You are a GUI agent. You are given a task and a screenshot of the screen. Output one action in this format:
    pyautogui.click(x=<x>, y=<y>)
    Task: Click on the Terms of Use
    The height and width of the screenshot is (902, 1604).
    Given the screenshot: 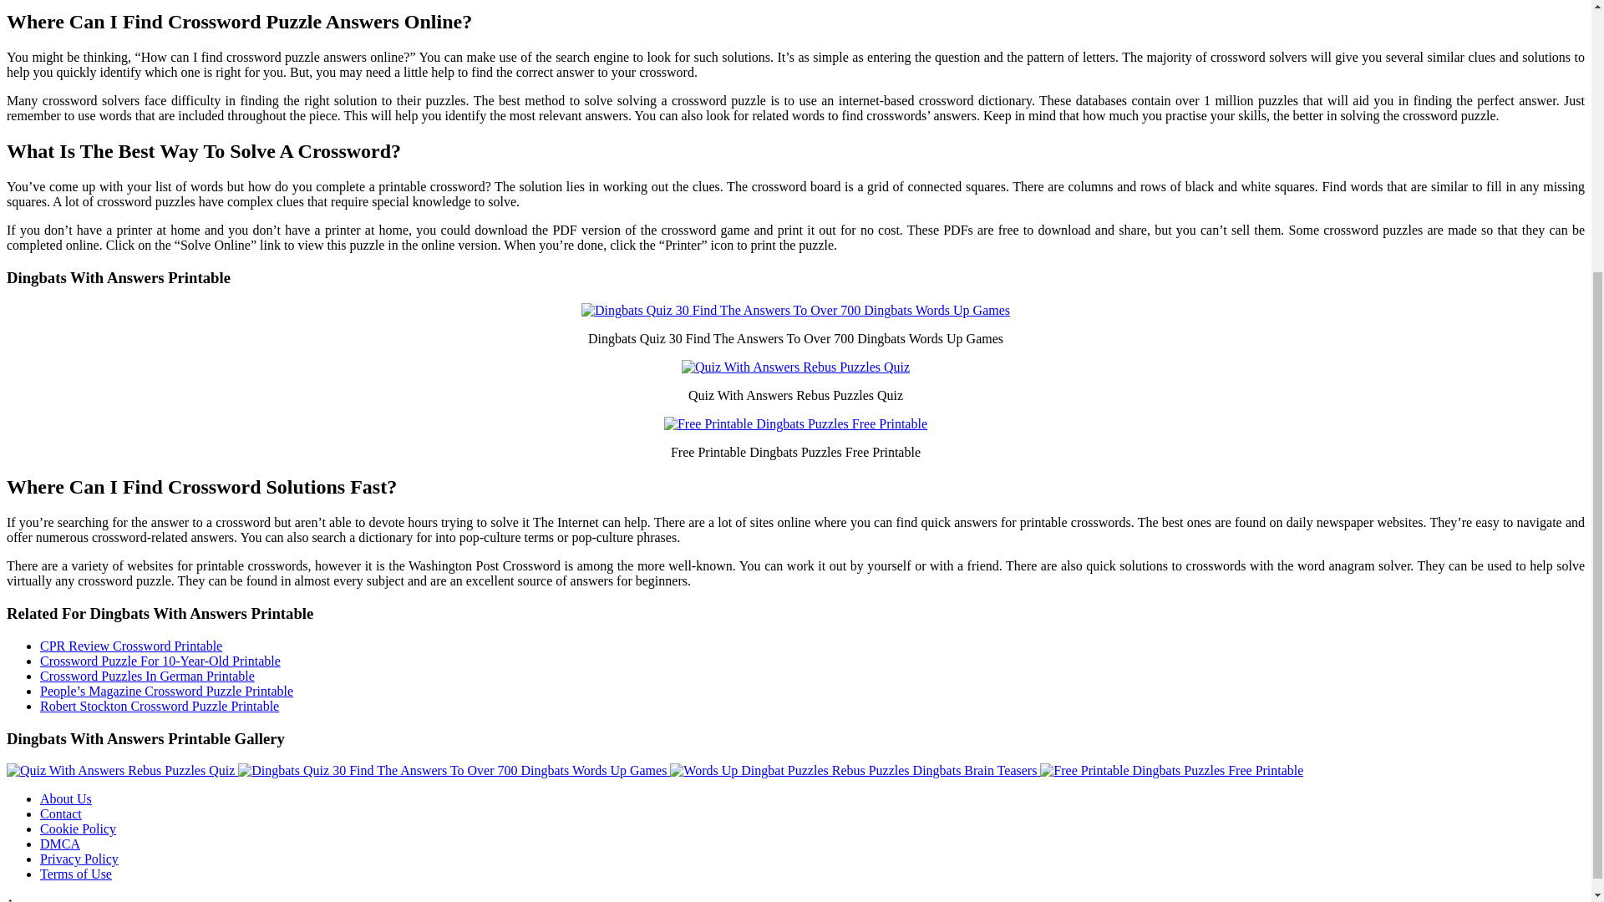 What is the action you would take?
    pyautogui.click(x=76, y=874)
    